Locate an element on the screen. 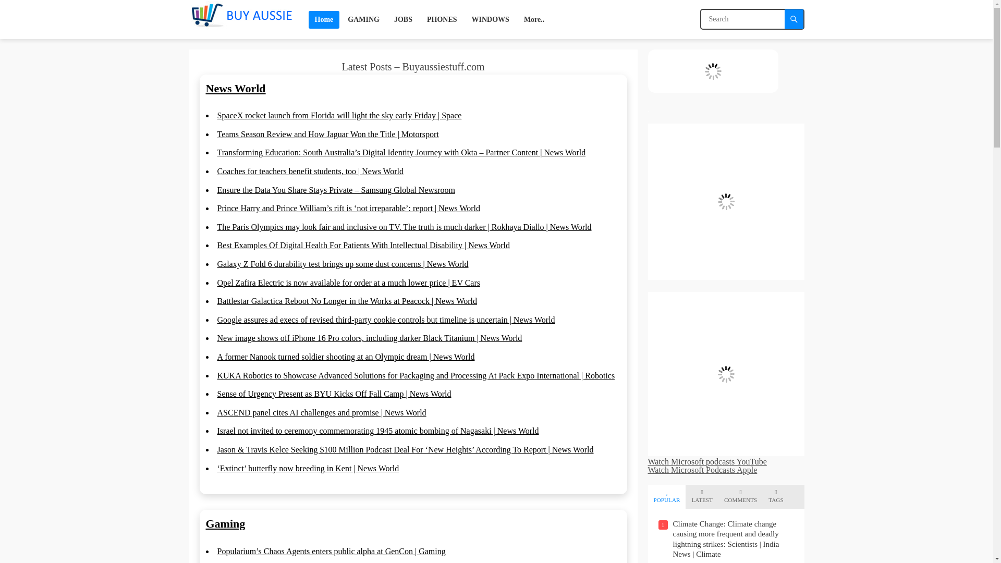 This screenshot has width=1001, height=563. PHONES is located at coordinates (442, 19).